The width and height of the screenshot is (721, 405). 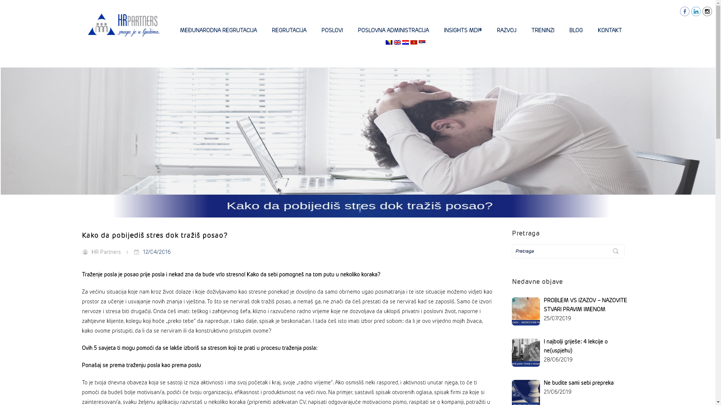 What do you see at coordinates (610, 30) in the screenshot?
I see `KONTAKT` at bounding box center [610, 30].